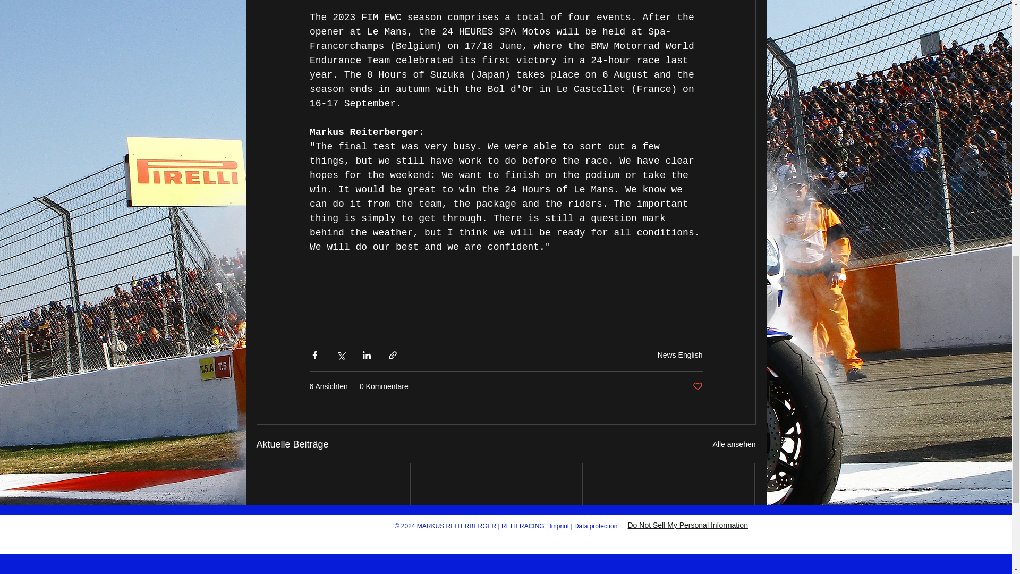 The image size is (1020, 574). I want to click on News English, so click(680, 355).